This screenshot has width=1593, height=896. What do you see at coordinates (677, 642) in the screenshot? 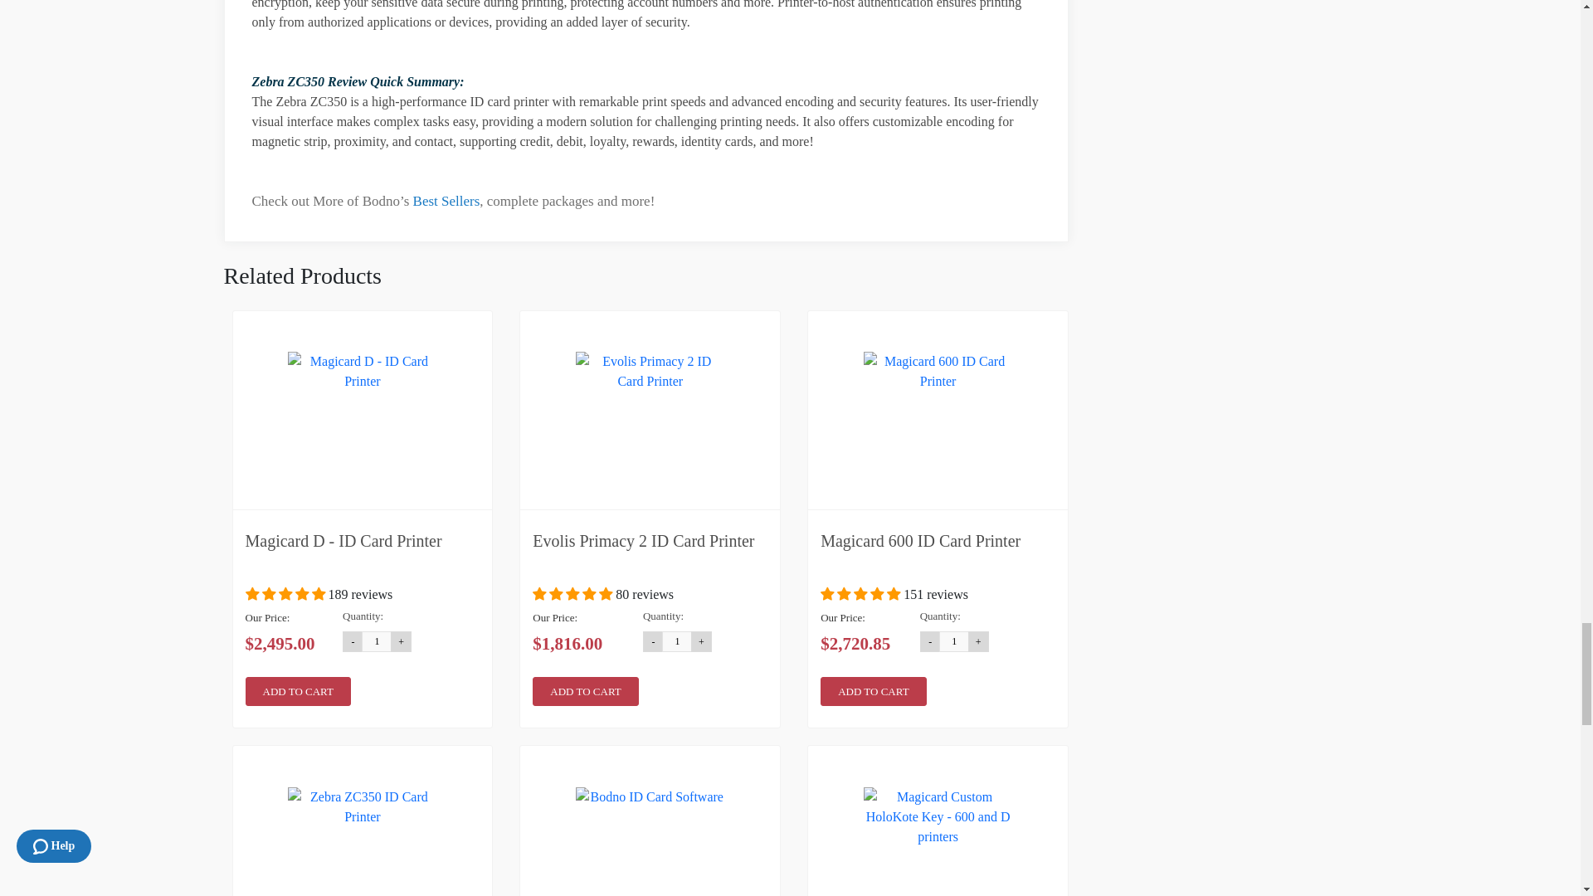
I see `Qty` at bounding box center [677, 642].